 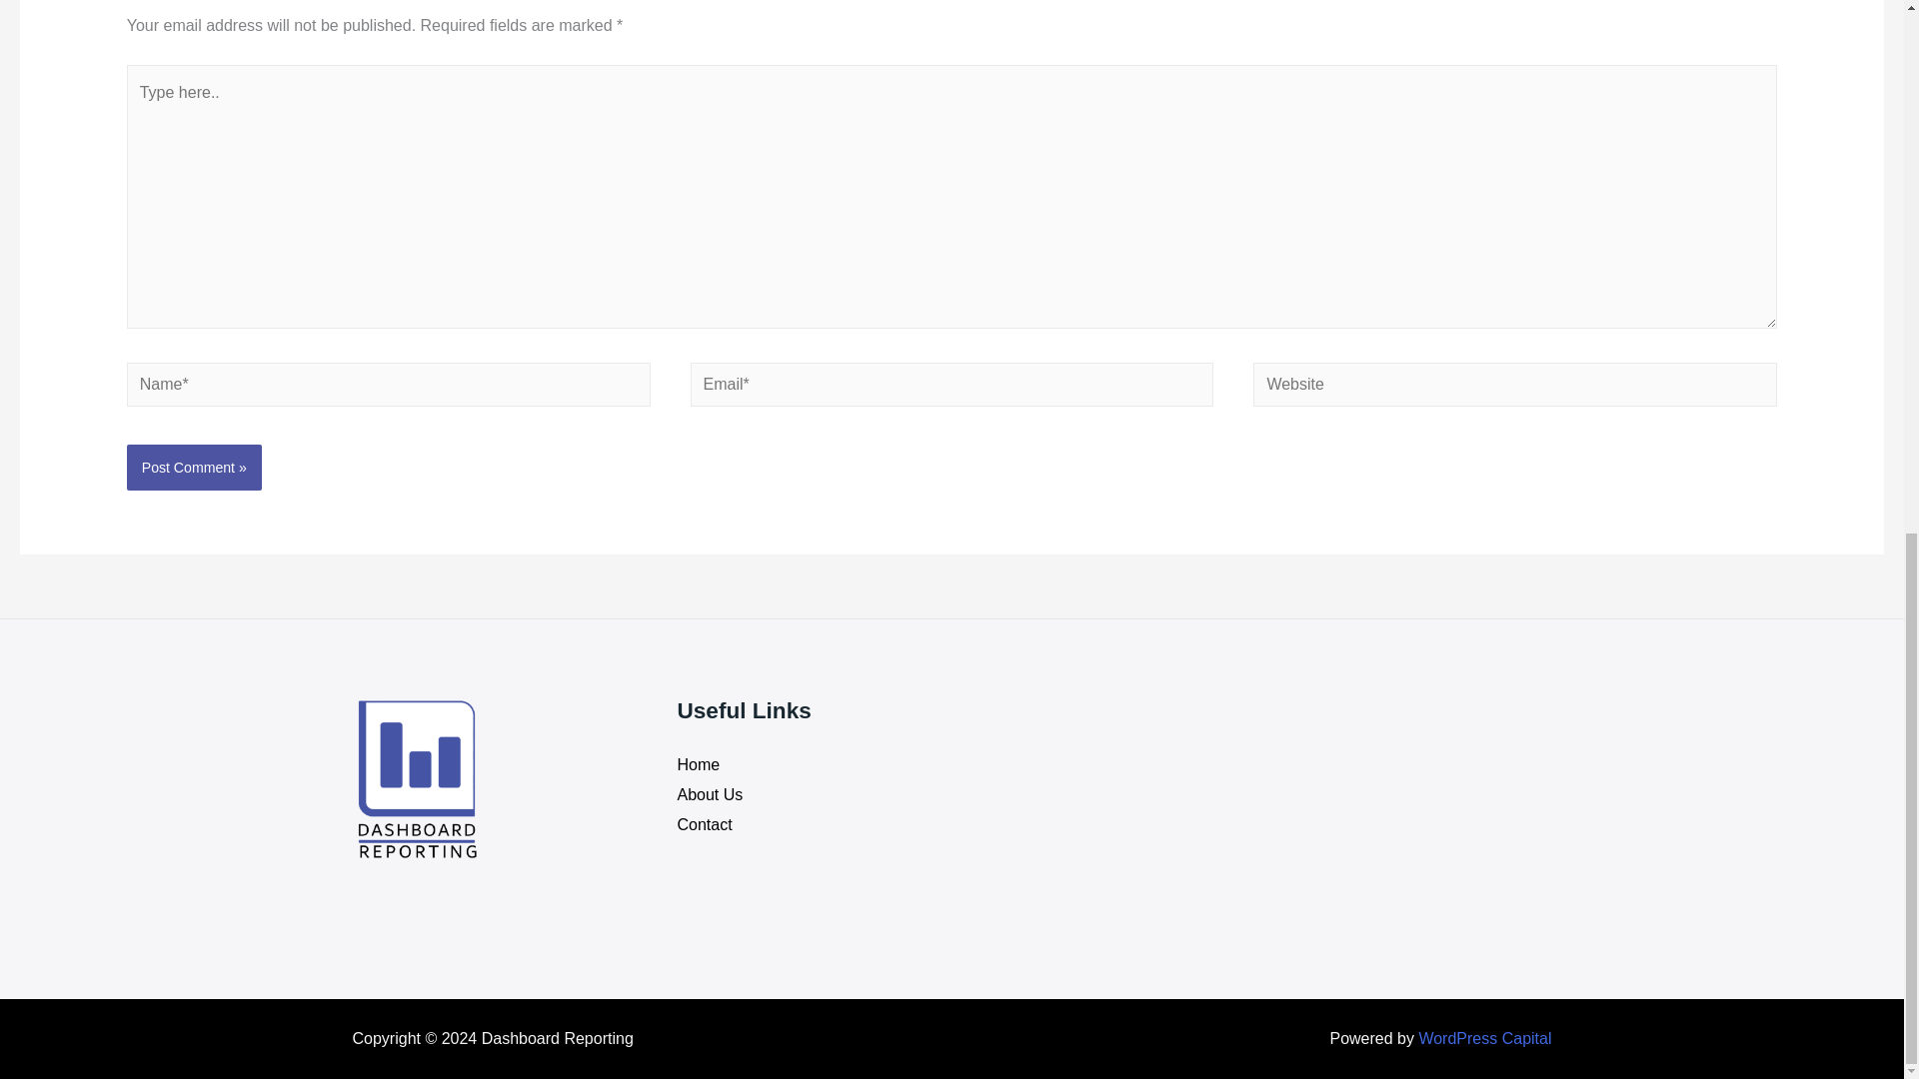 I want to click on Home, so click(x=699, y=765).